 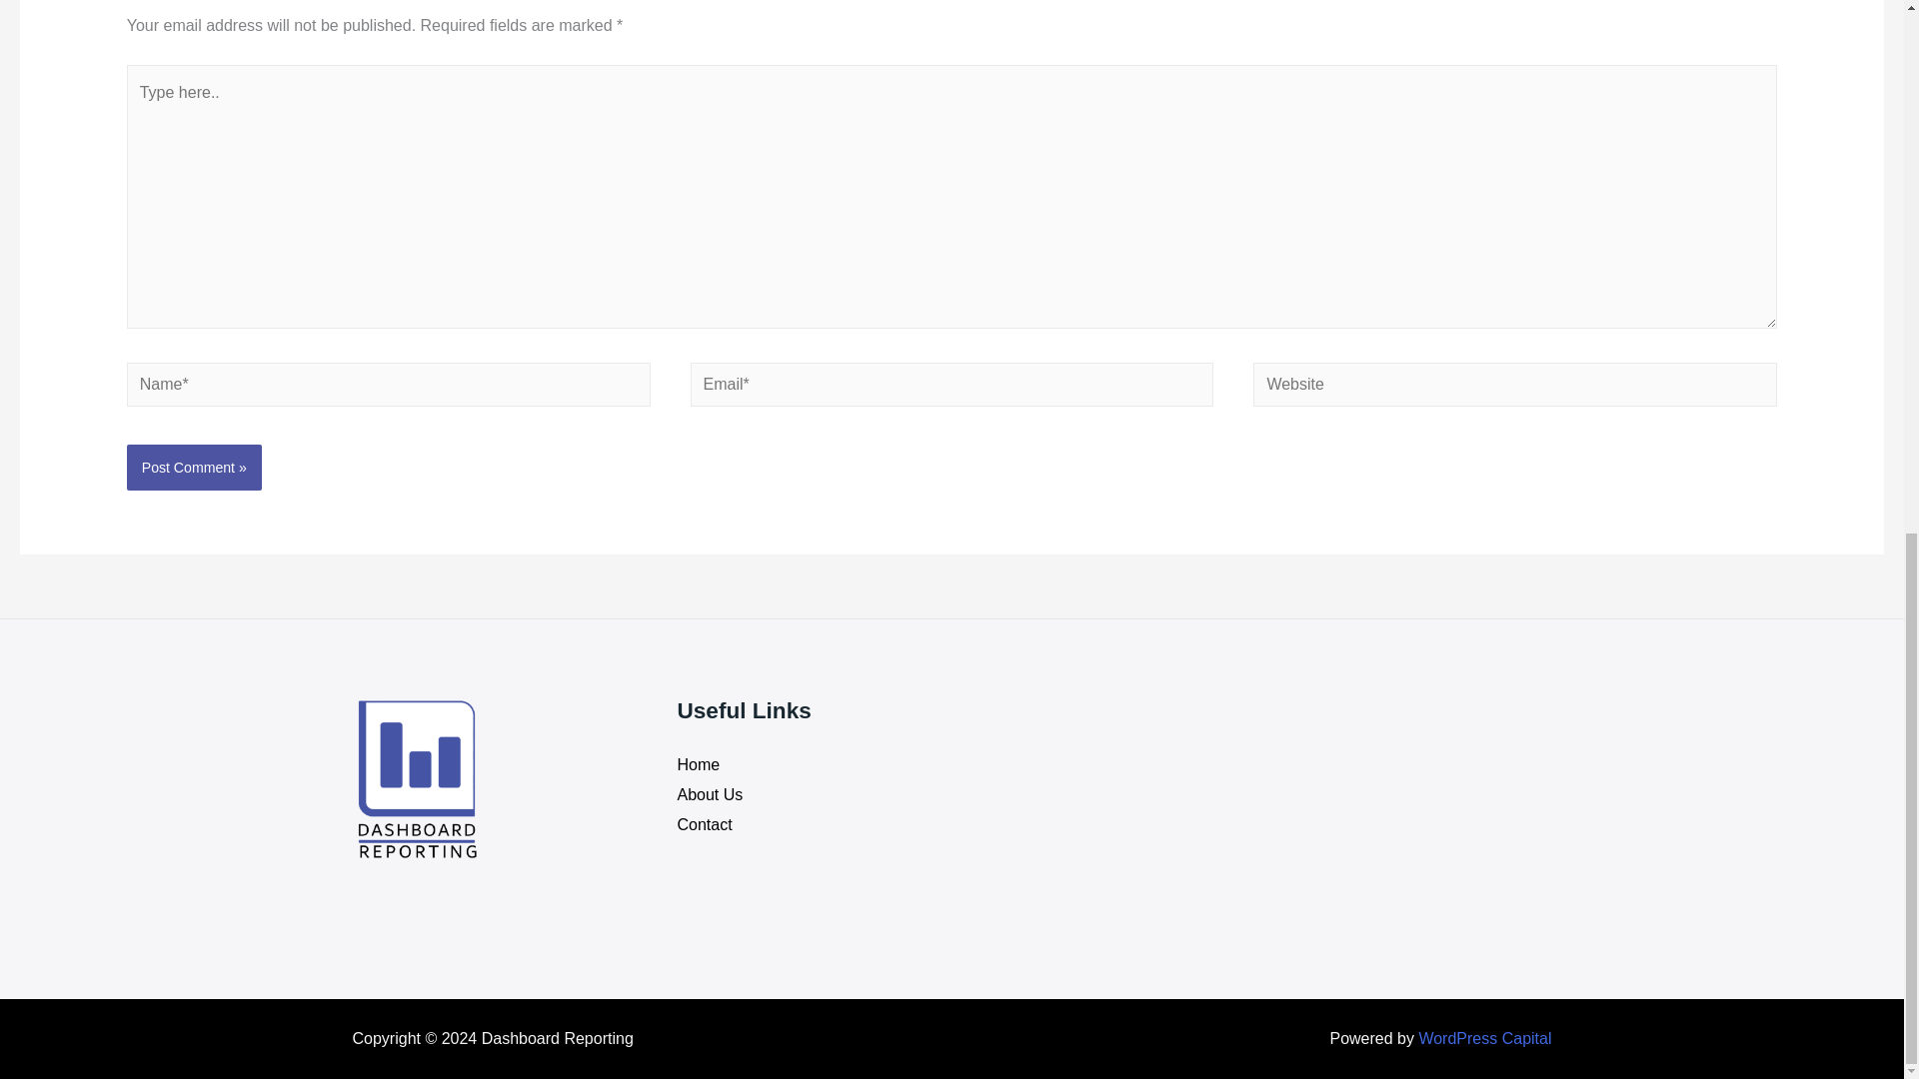 I want to click on Home, so click(x=699, y=765).